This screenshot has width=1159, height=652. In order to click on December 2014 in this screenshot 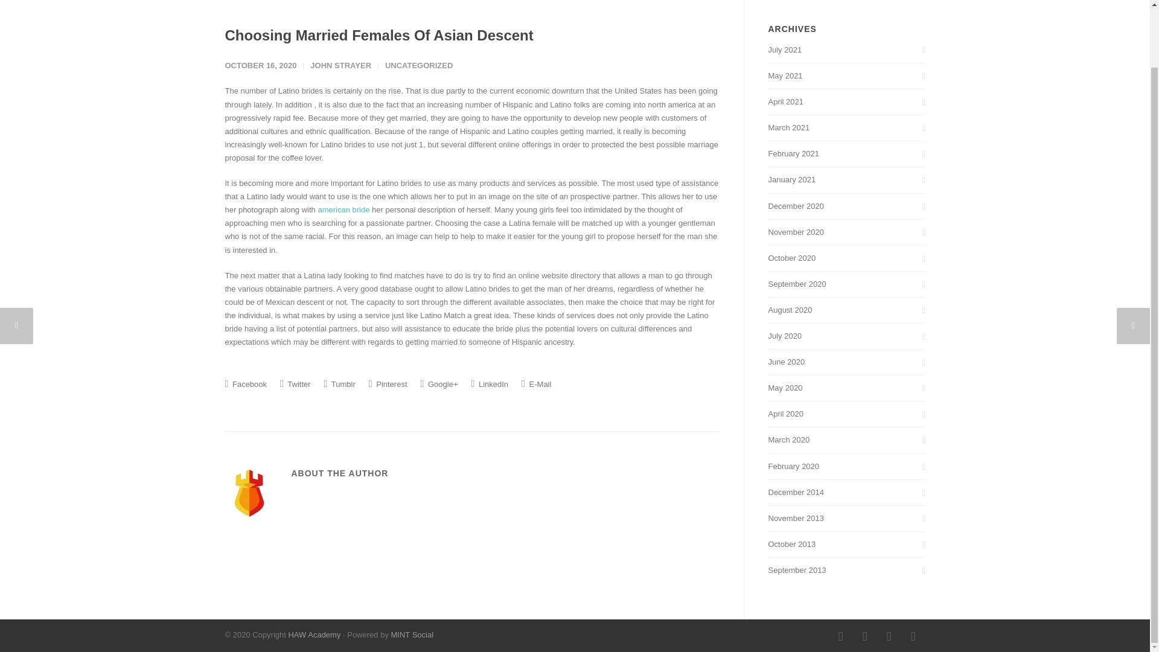, I will do `click(846, 493)`.